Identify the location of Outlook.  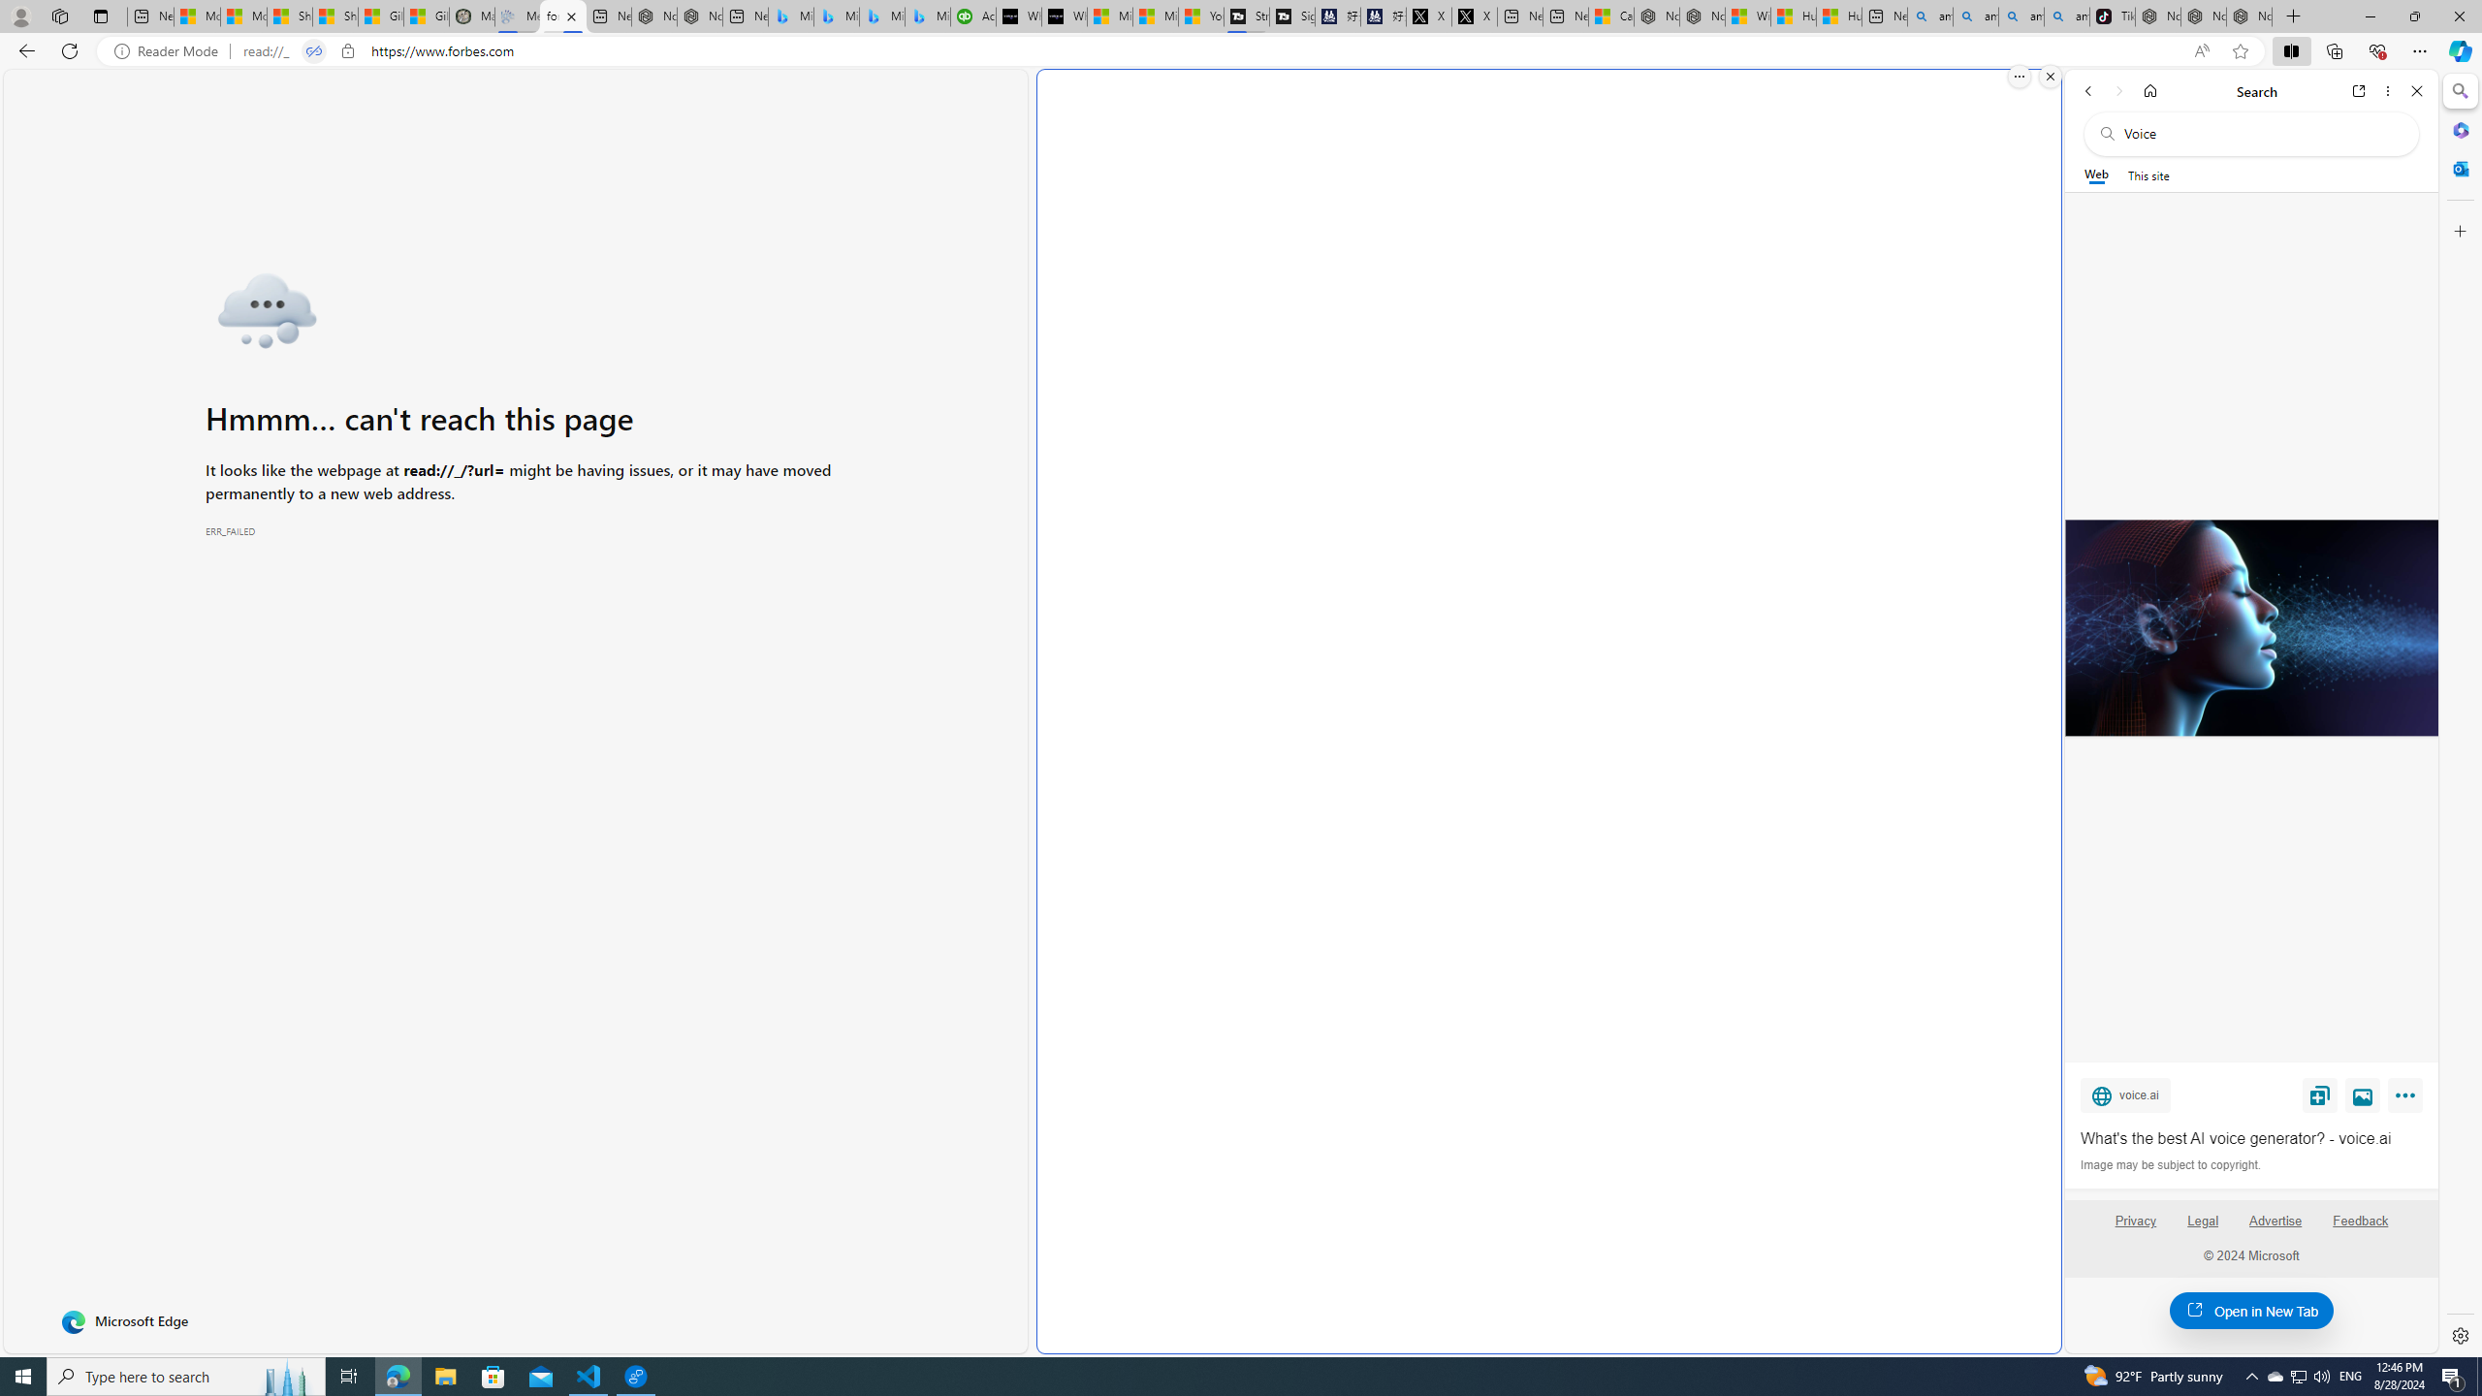
(2459, 168).